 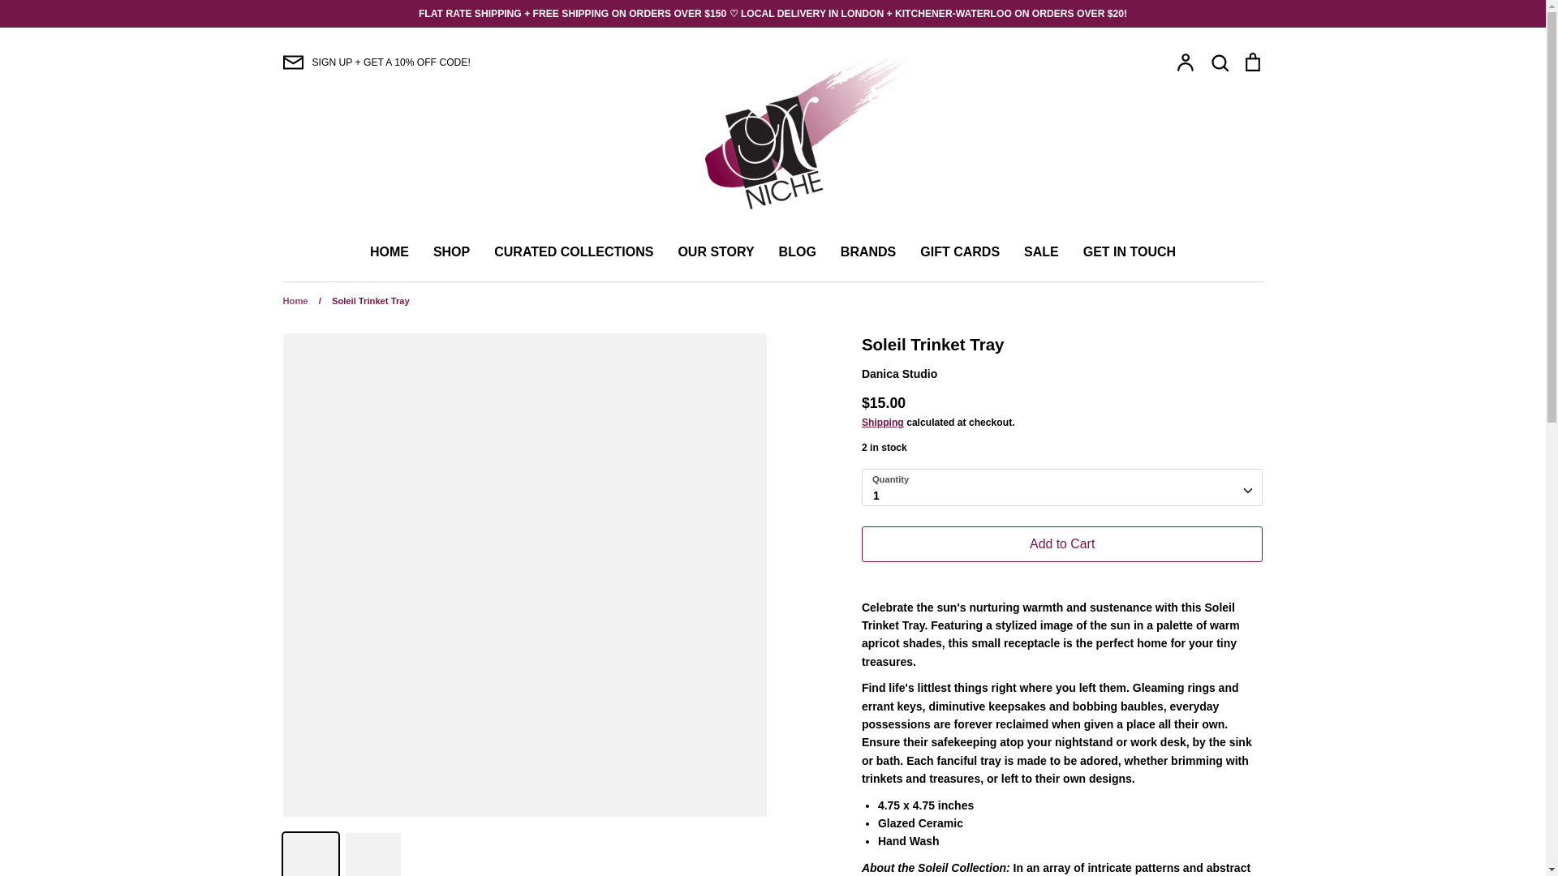 I want to click on Account, so click(x=1185, y=62).